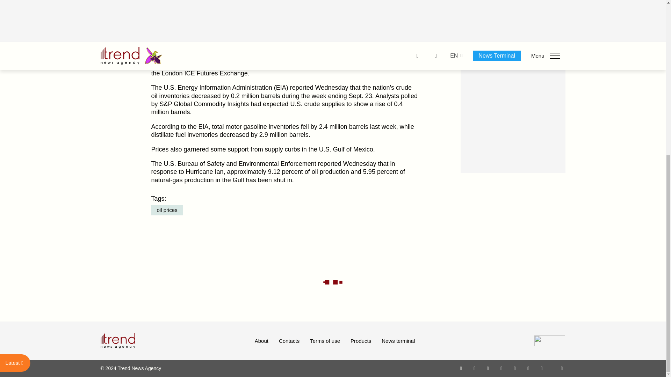  What do you see at coordinates (474, 368) in the screenshot?
I see `Facebook` at bounding box center [474, 368].